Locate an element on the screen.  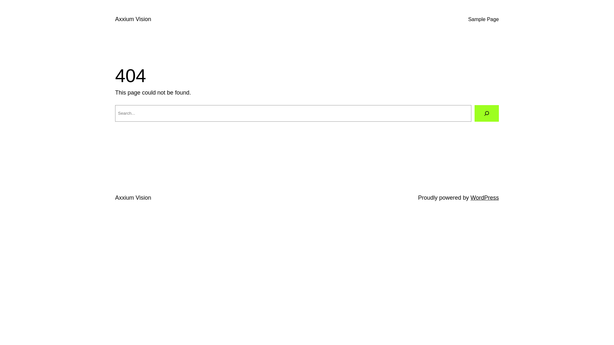
Axxium Vision is located at coordinates (133, 198).